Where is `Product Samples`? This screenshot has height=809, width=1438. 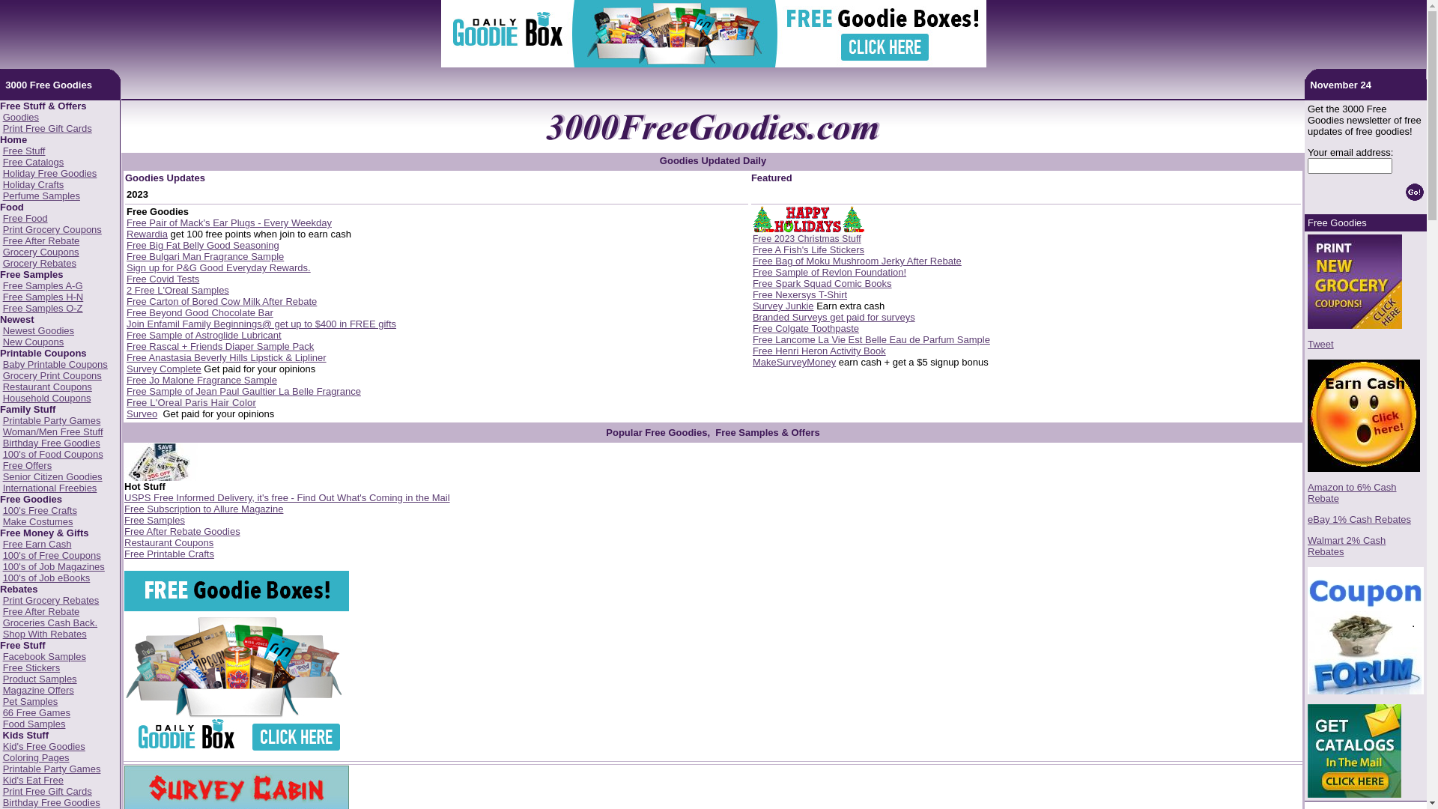
Product Samples is located at coordinates (40, 679).